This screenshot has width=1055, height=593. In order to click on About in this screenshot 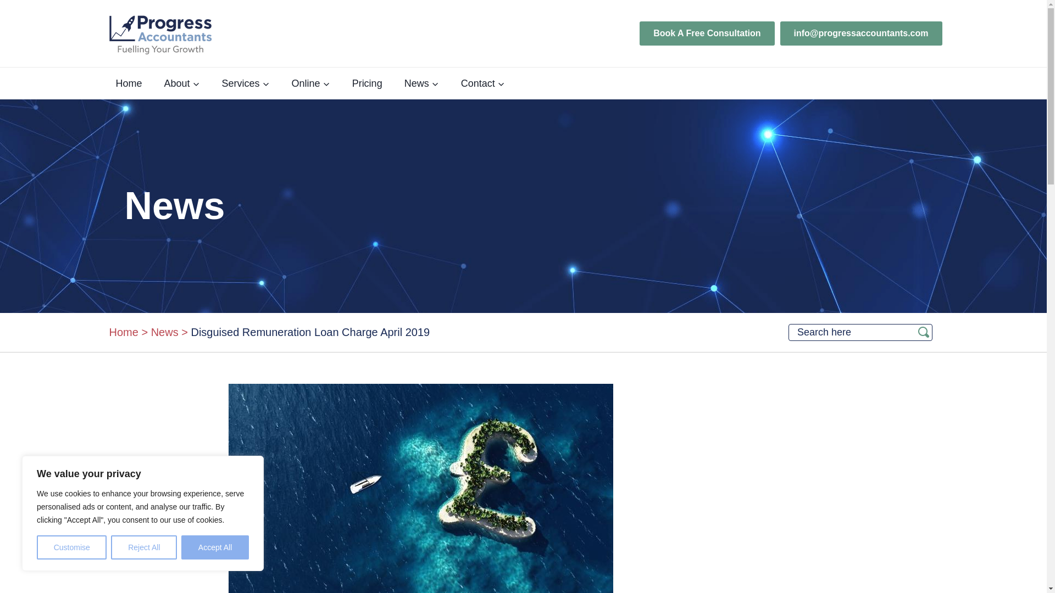, I will do `click(182, 83)`.